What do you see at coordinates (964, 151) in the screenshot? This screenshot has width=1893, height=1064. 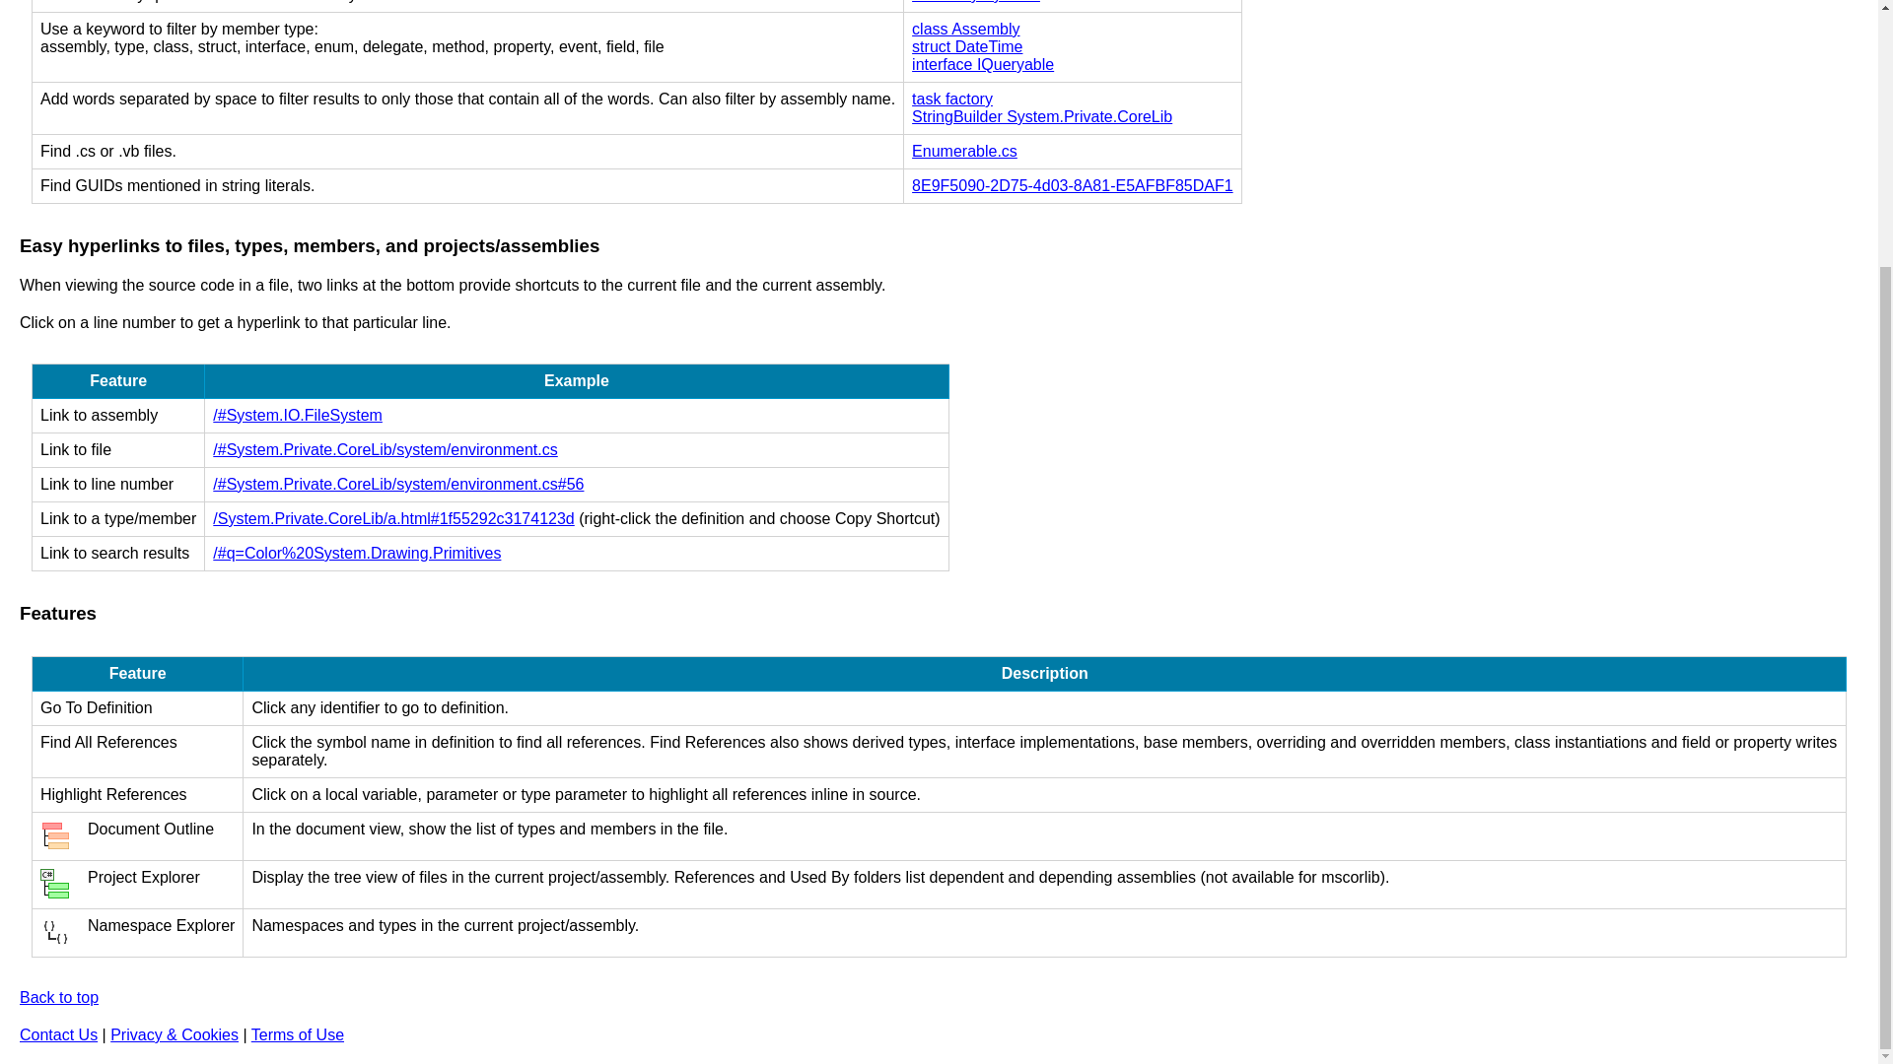 I see `Enumerable.cs` at bounding box center [964, 151].